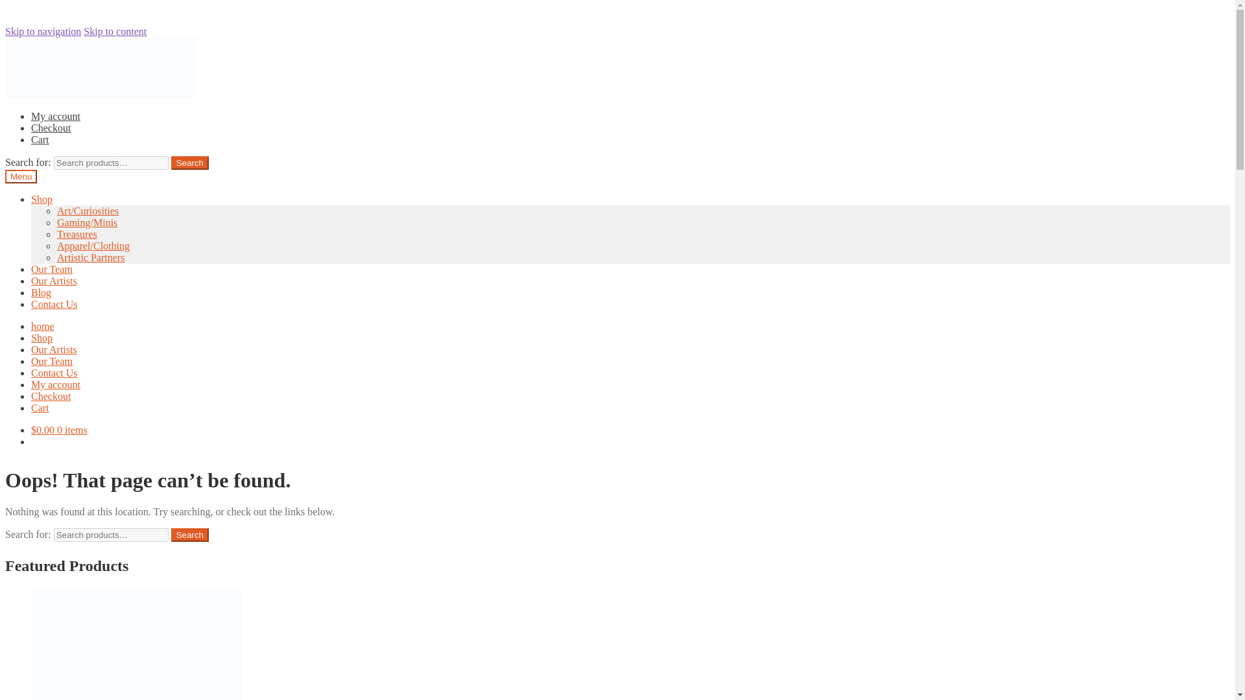  I want to click on Our Team, so click(52, 360).